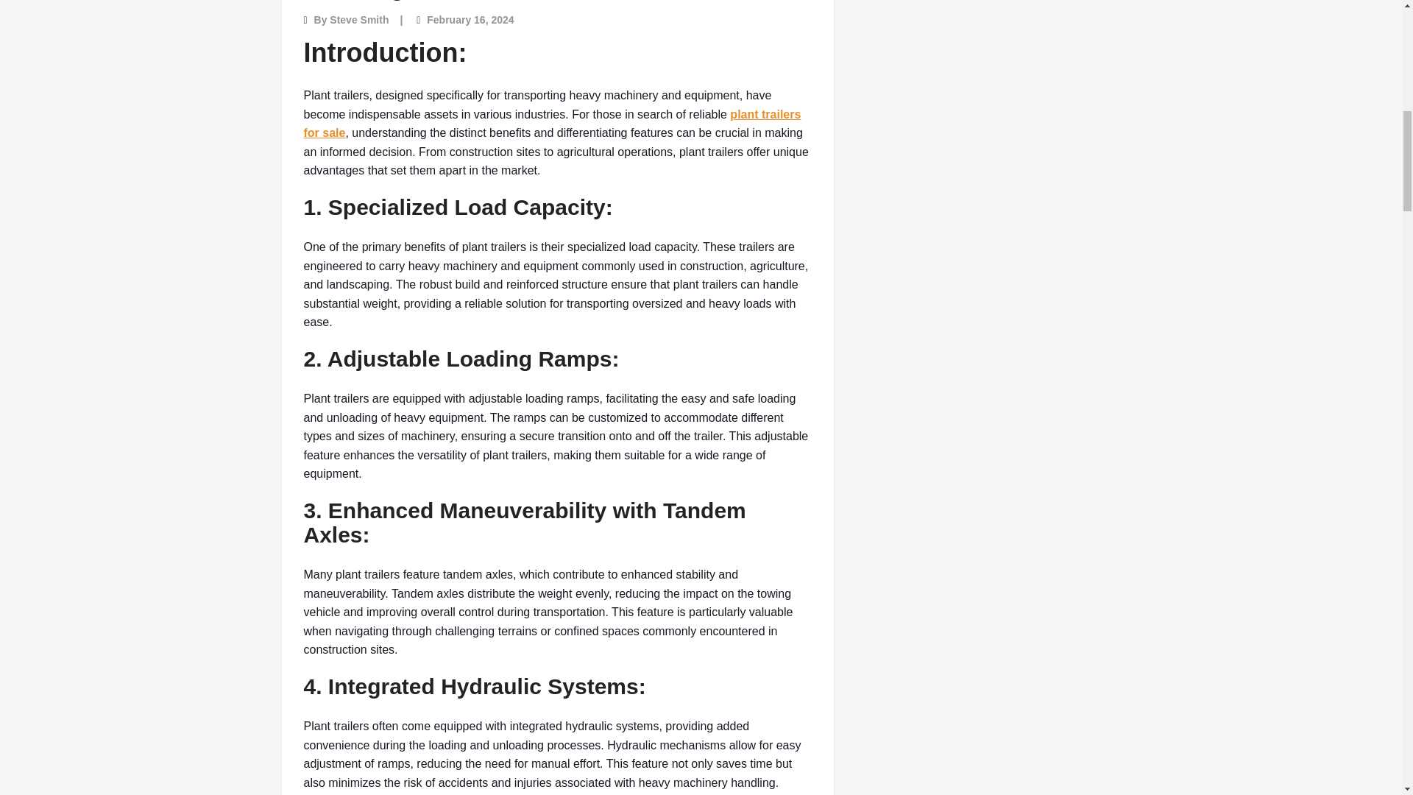 This screenshot has height=795, width=1413. I want to click on Steve Smith, so click(359, 19).